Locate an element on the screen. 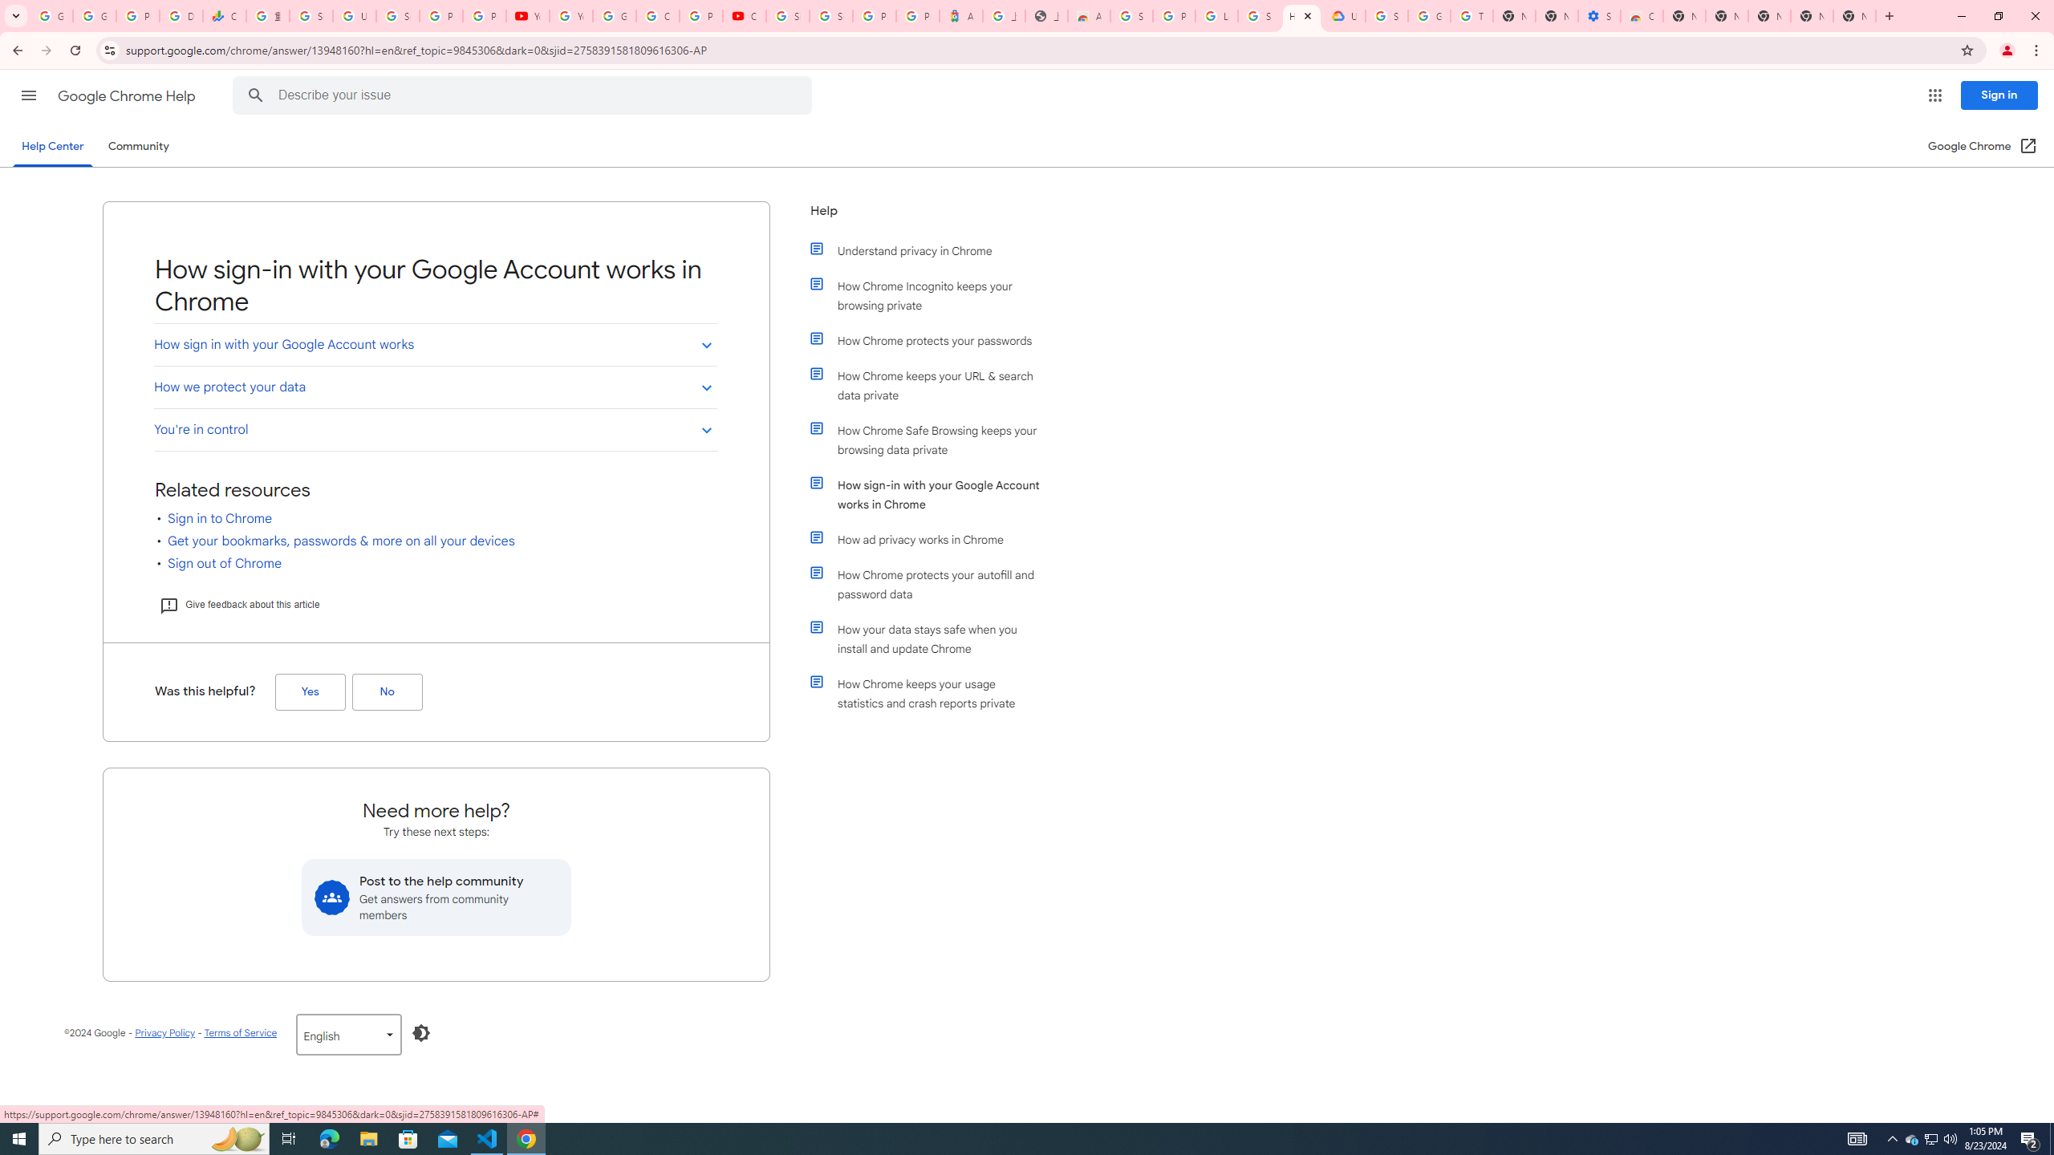  Chrome Web Store - Accessibility extensions is located at coordinates (1642, 16).